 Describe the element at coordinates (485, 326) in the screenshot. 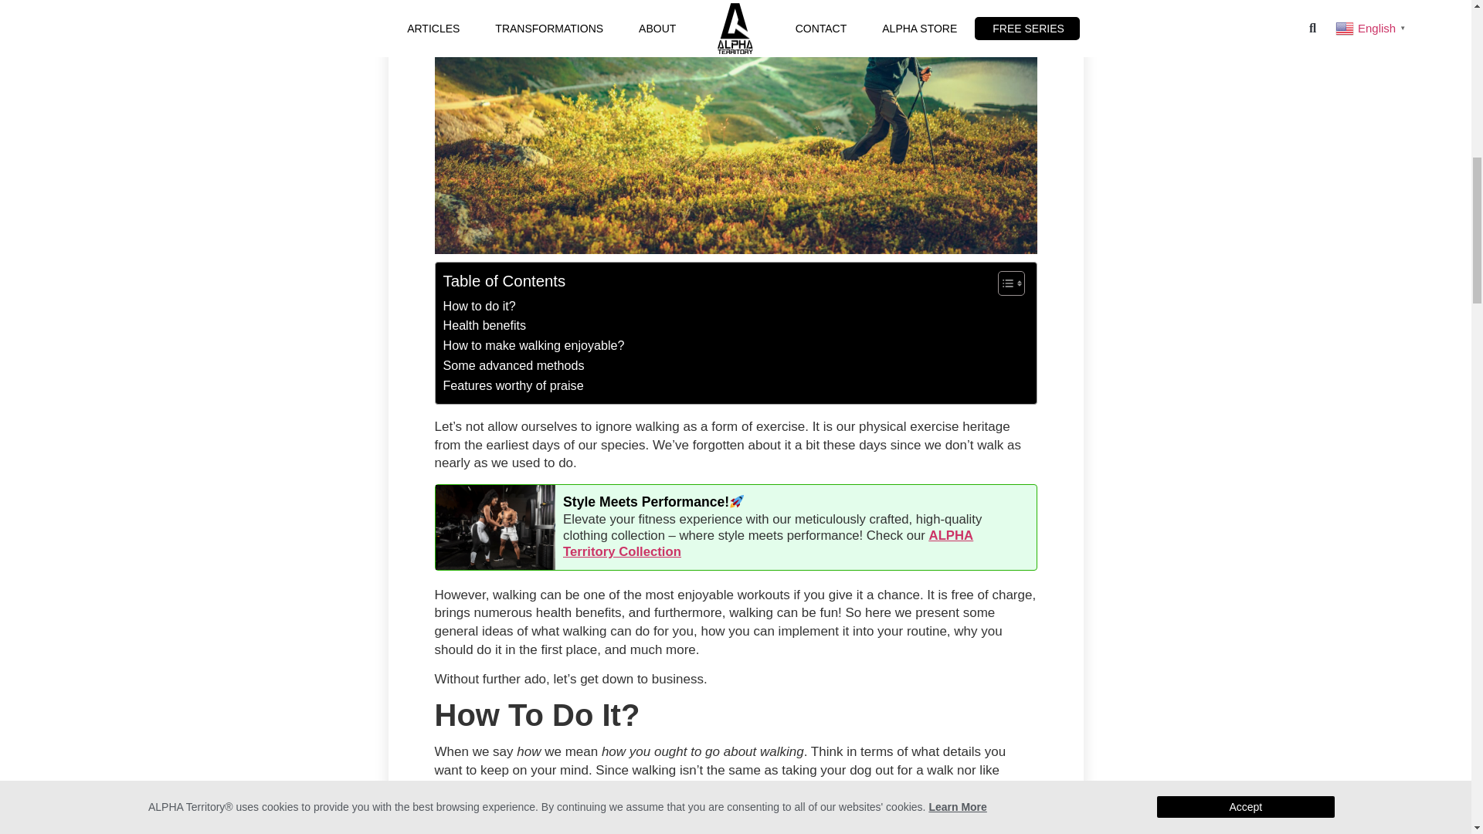

I see `Health benefits` at that location.